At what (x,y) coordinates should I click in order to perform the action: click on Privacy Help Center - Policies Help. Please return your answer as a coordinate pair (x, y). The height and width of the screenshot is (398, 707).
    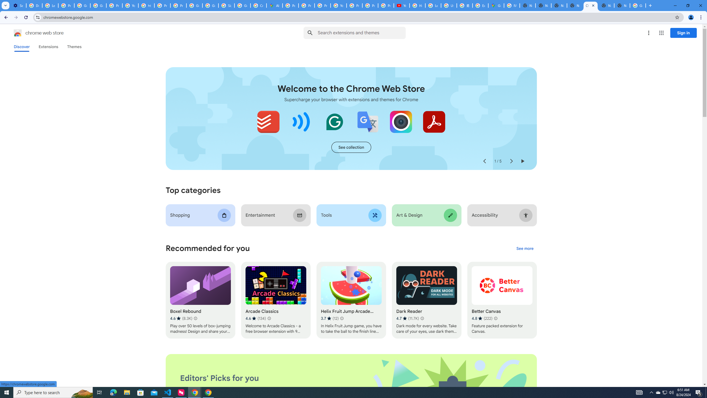
    Looking at the image, I should click on (322, 6).